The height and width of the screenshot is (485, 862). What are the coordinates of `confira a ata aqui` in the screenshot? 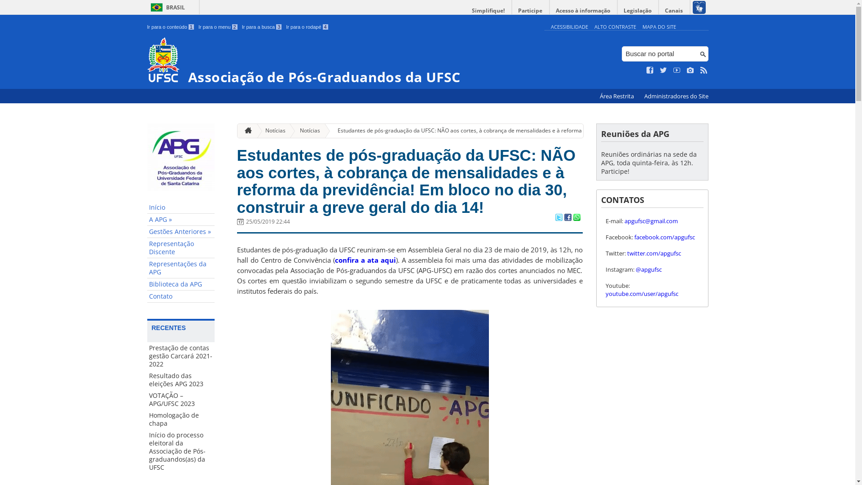 It's located at (365, 260).